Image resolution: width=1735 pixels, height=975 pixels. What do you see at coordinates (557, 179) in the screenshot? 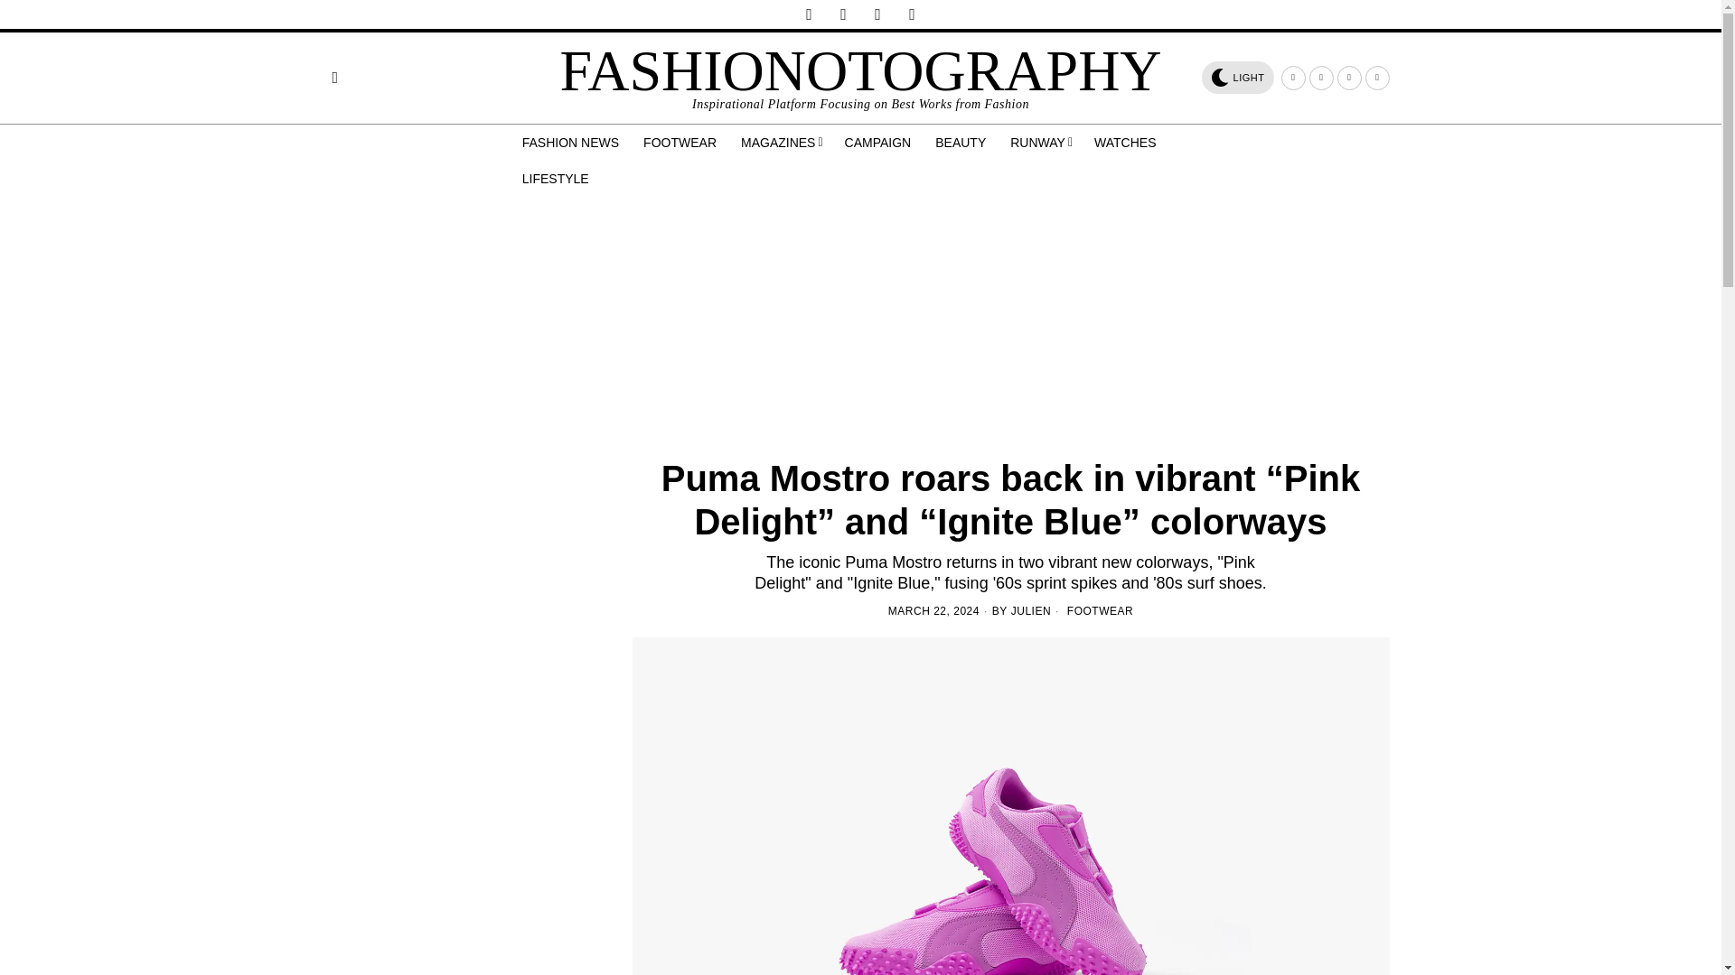
I see `LIFESTYLE` at bounding box center [557, 179].